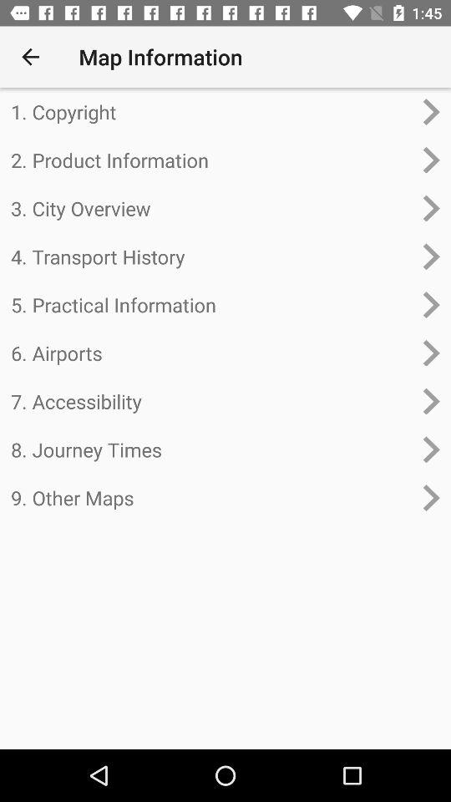 The image size is (451, 802). What do you see at coordinates (212, 353) in the screenshot?
I see `jump to the 6. airports item` at bounding box center [212, 353].